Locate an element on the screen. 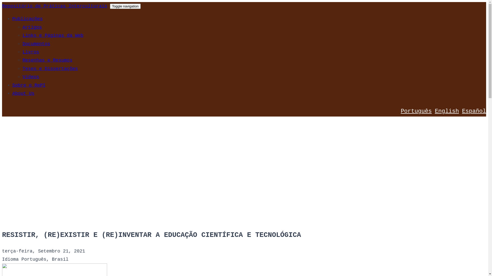  Documentos is located at coordinates (36, 44).